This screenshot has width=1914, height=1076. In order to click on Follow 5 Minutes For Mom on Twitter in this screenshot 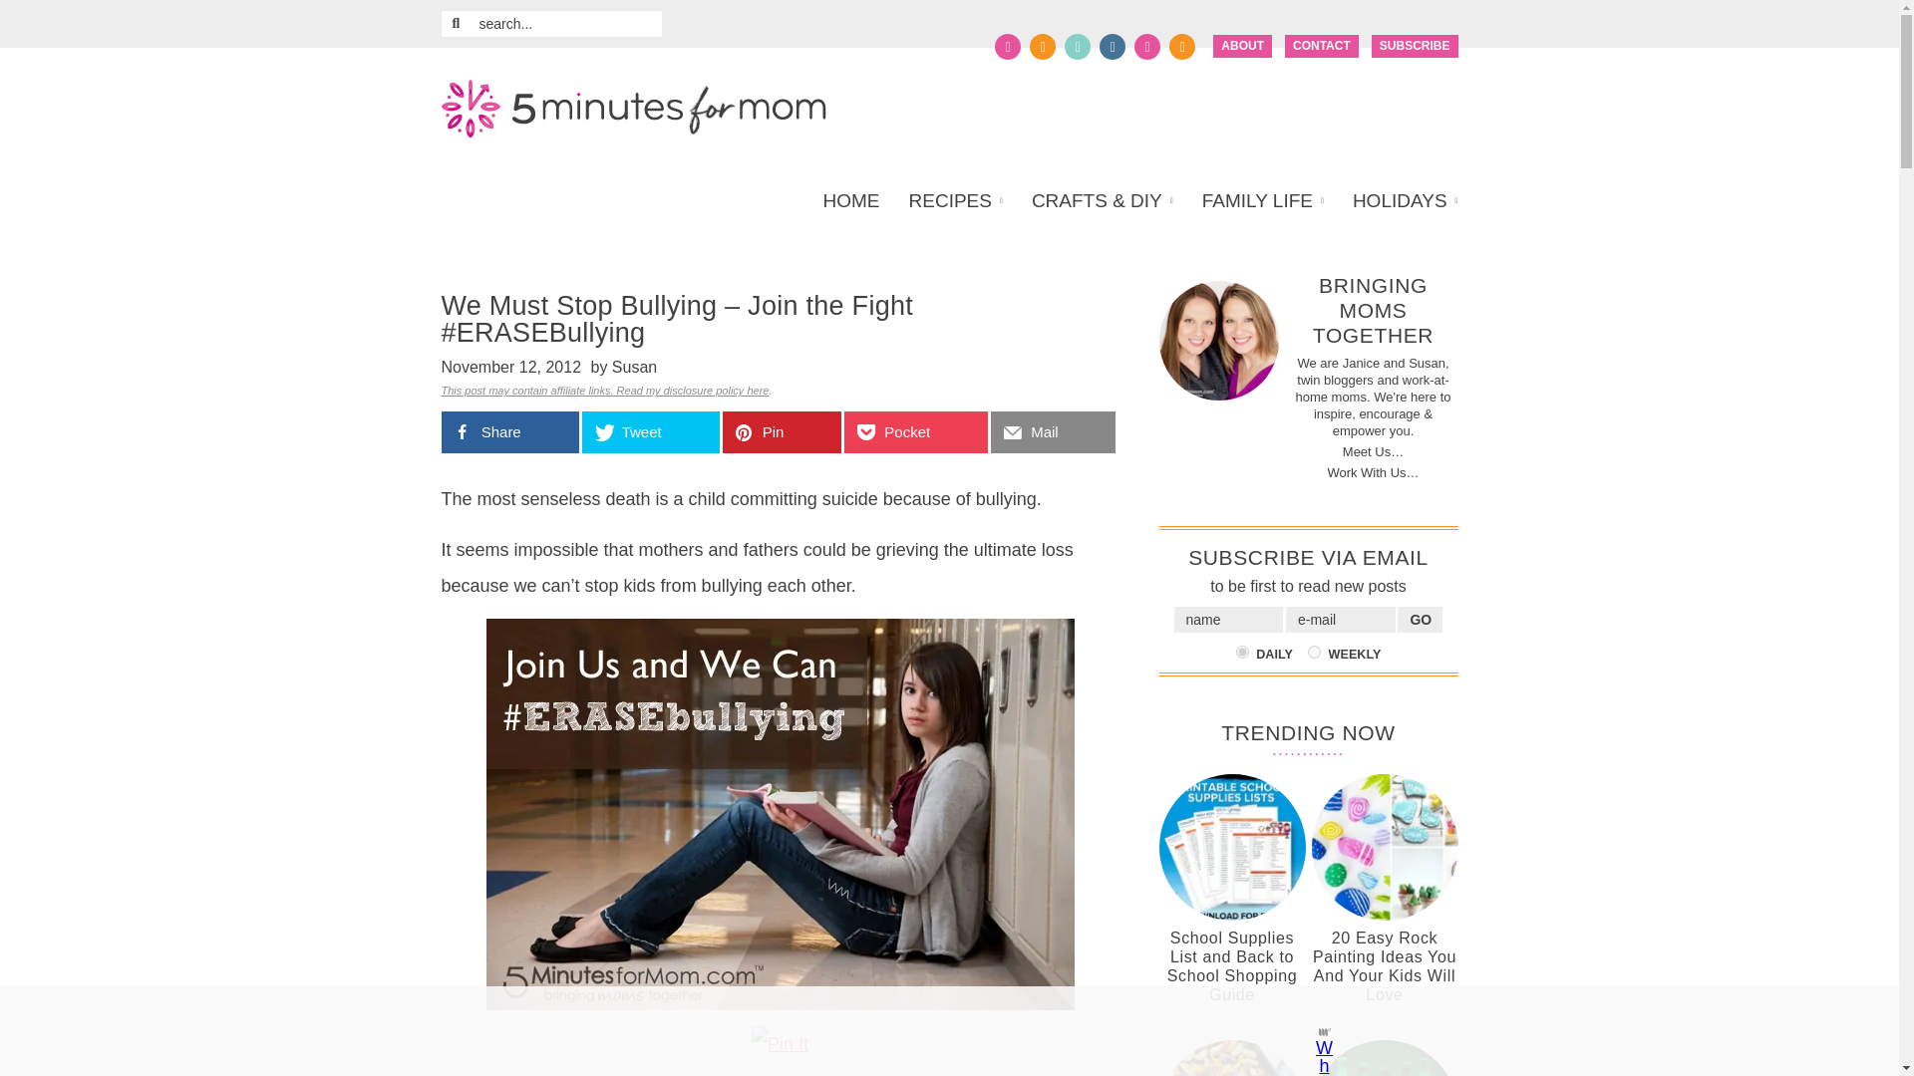, I will do `click(1043, 46)`.